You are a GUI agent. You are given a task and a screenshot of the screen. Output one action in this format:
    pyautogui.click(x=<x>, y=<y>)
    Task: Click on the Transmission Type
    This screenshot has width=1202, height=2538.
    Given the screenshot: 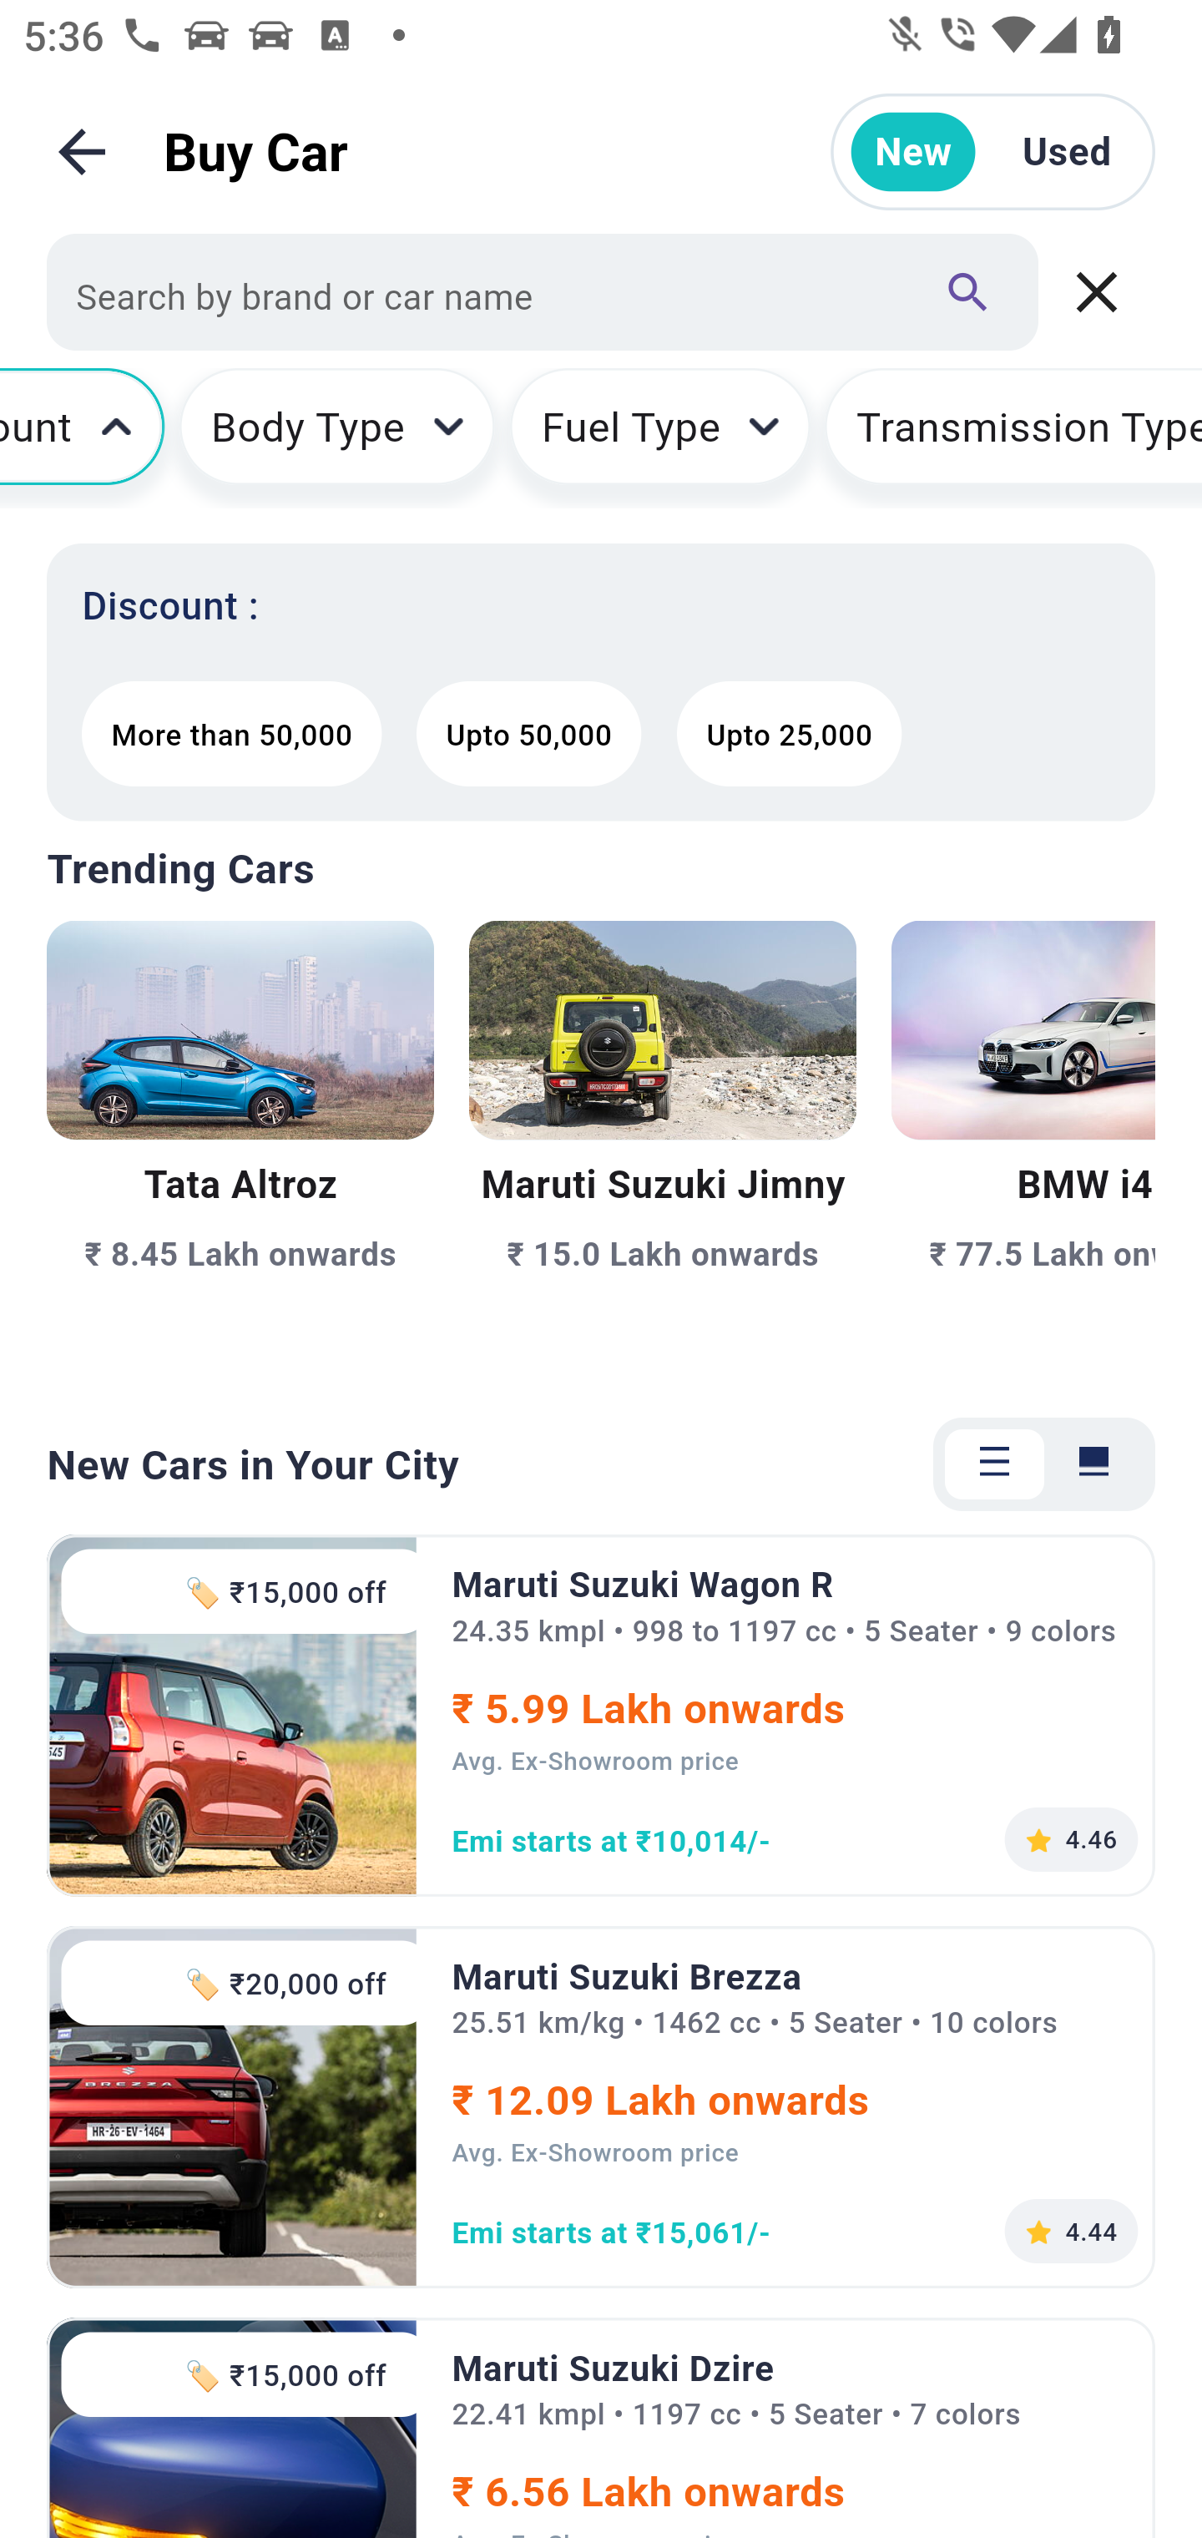 What is the action you would take?
    pyautogui.click(x=1013, y=437)
    